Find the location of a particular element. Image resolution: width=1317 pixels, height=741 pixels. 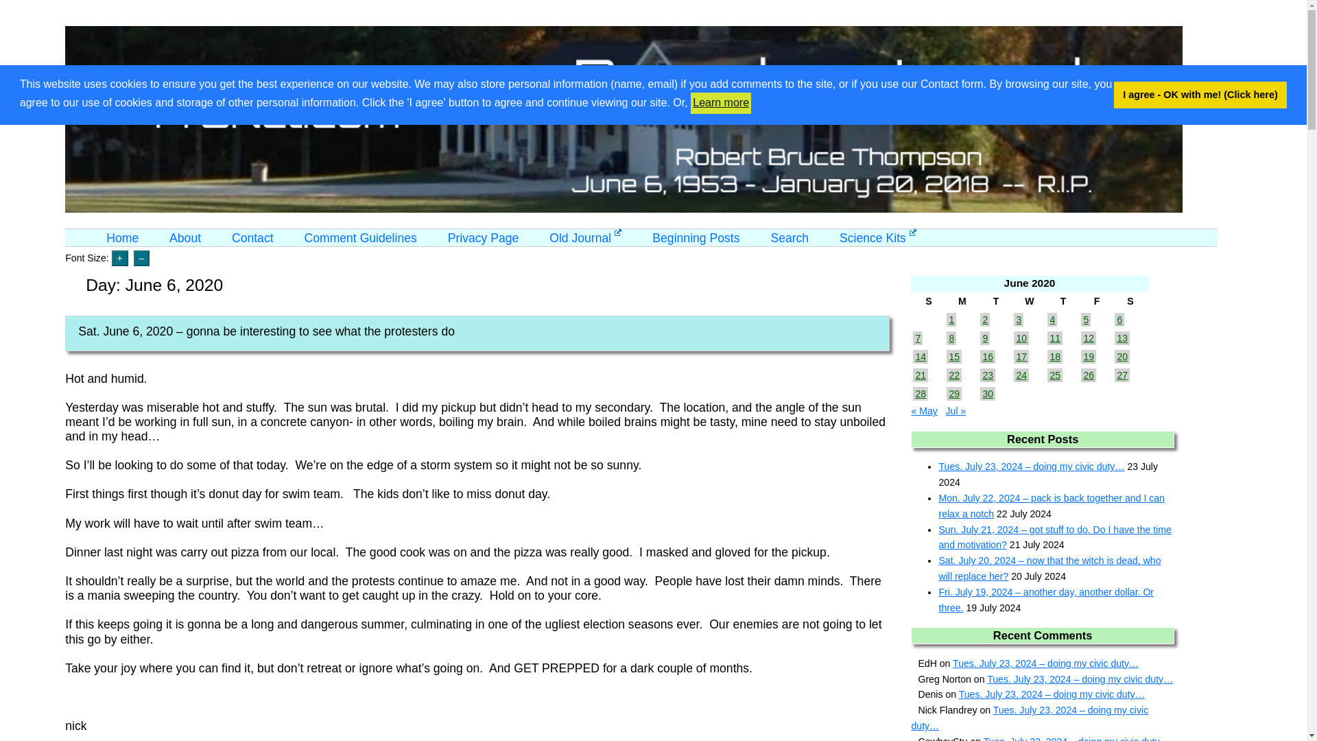

Monday is located at coordinates (962, 301).